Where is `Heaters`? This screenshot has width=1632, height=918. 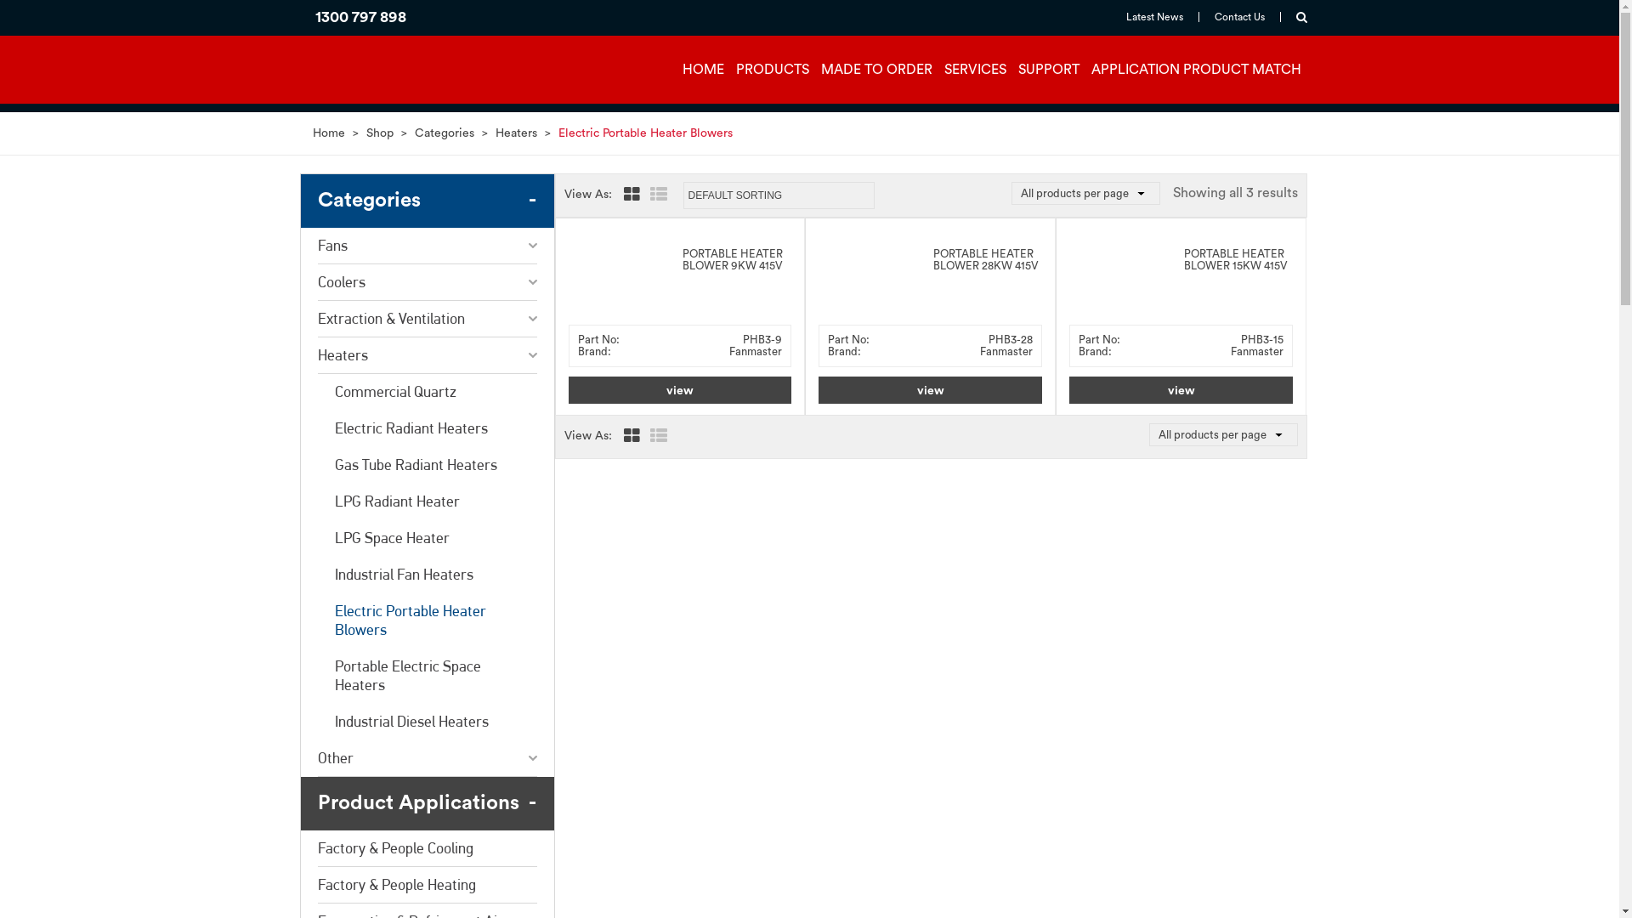
Heaters is located at coordinates (428, 355).